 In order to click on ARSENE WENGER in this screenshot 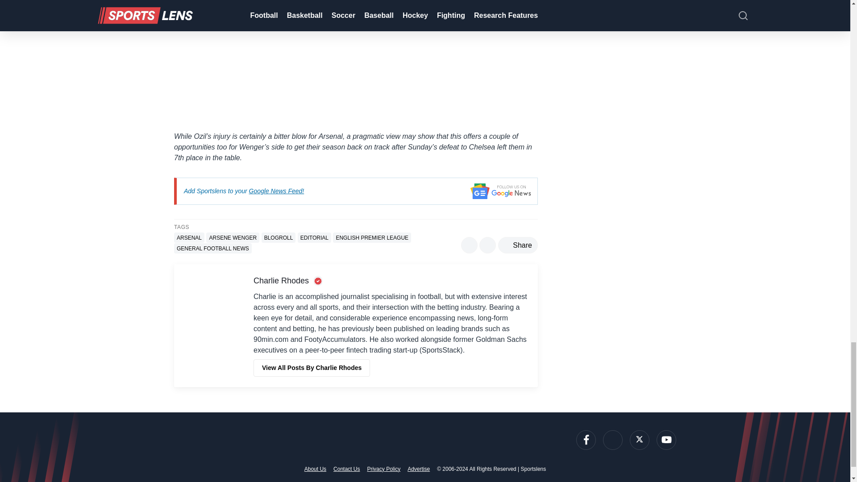, I will do `click(233, 237)`.